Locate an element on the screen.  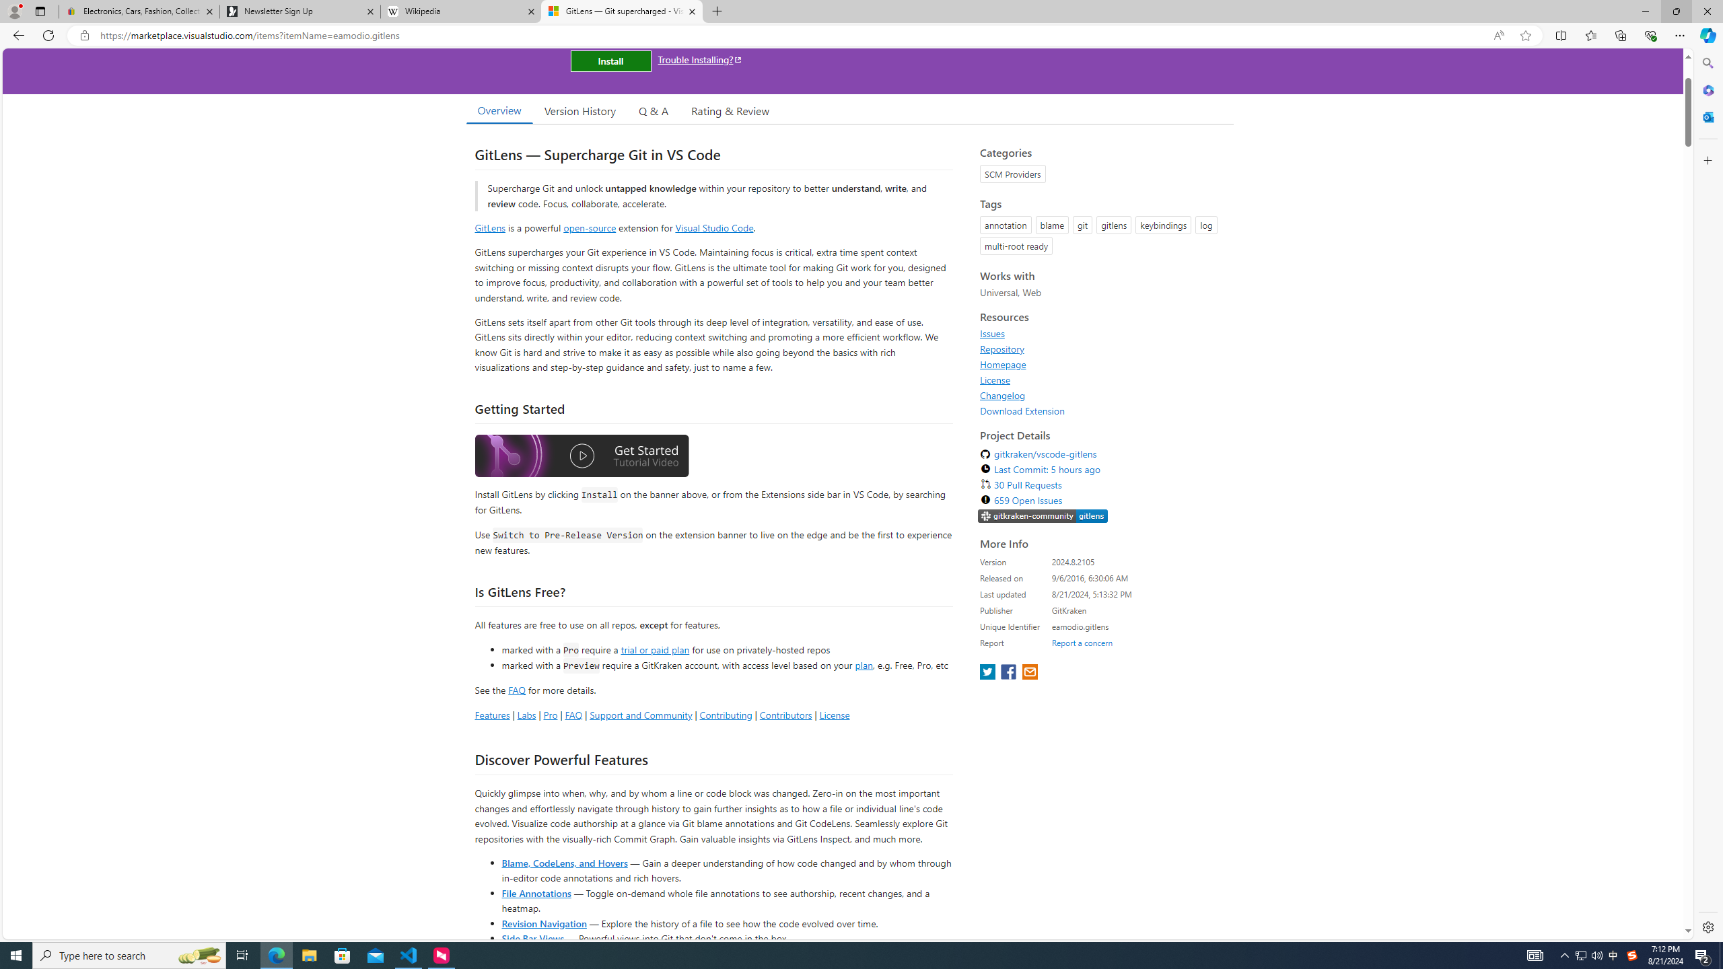
Issues is located at coordinates (992, 334).